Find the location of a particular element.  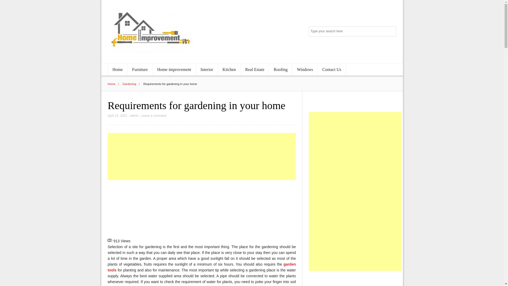

Roofing is located at coordinates (280, 70).